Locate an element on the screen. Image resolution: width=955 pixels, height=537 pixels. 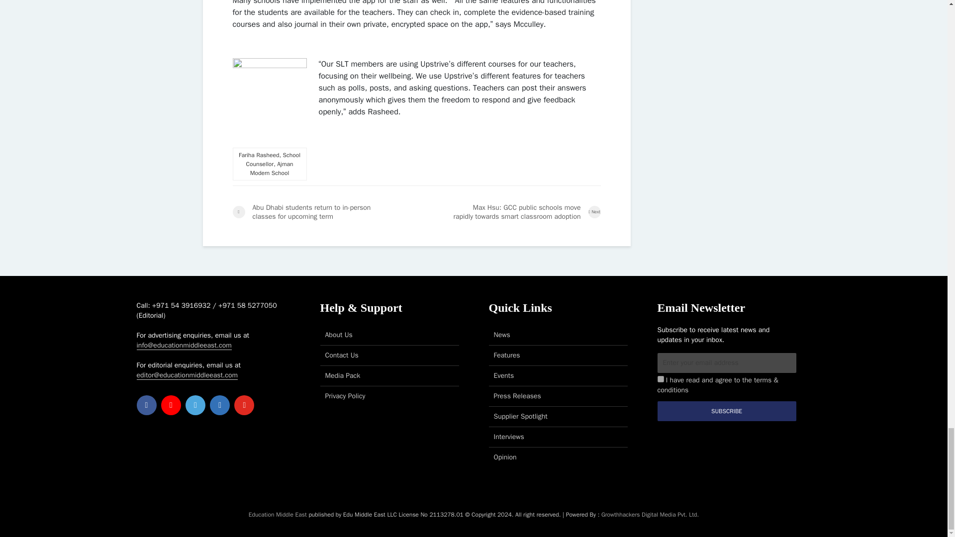
Facebook is located at coordinates (146, 405).